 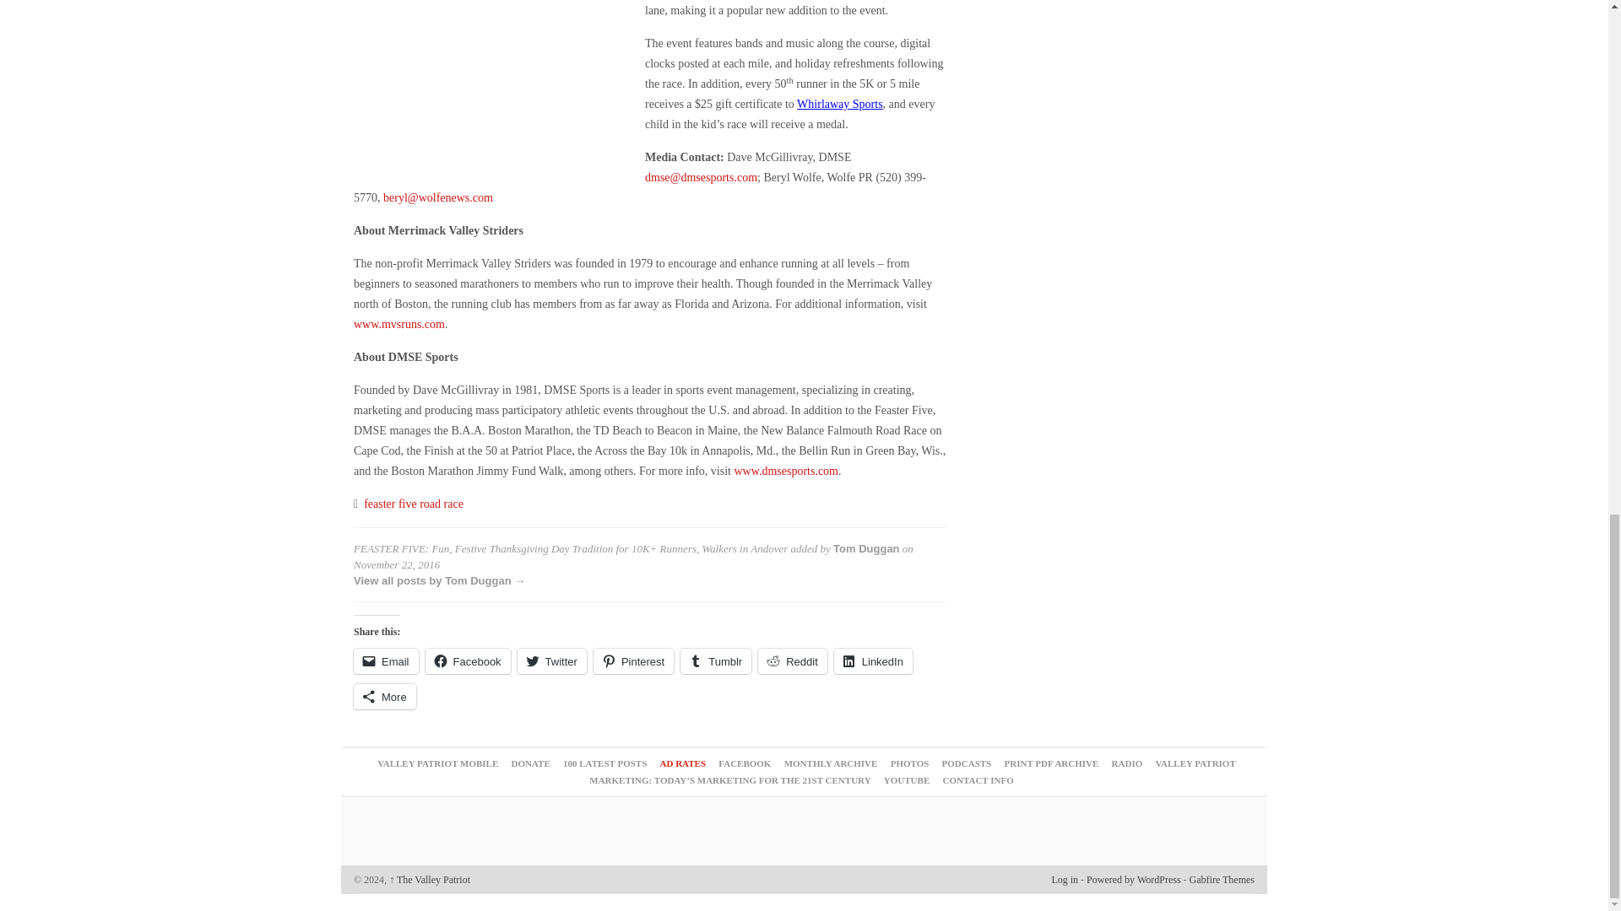 What do you see at coordinates (716, 661) in the screenshot?
I see `Click to share on Tumblr` at bounding box center [716, 661].